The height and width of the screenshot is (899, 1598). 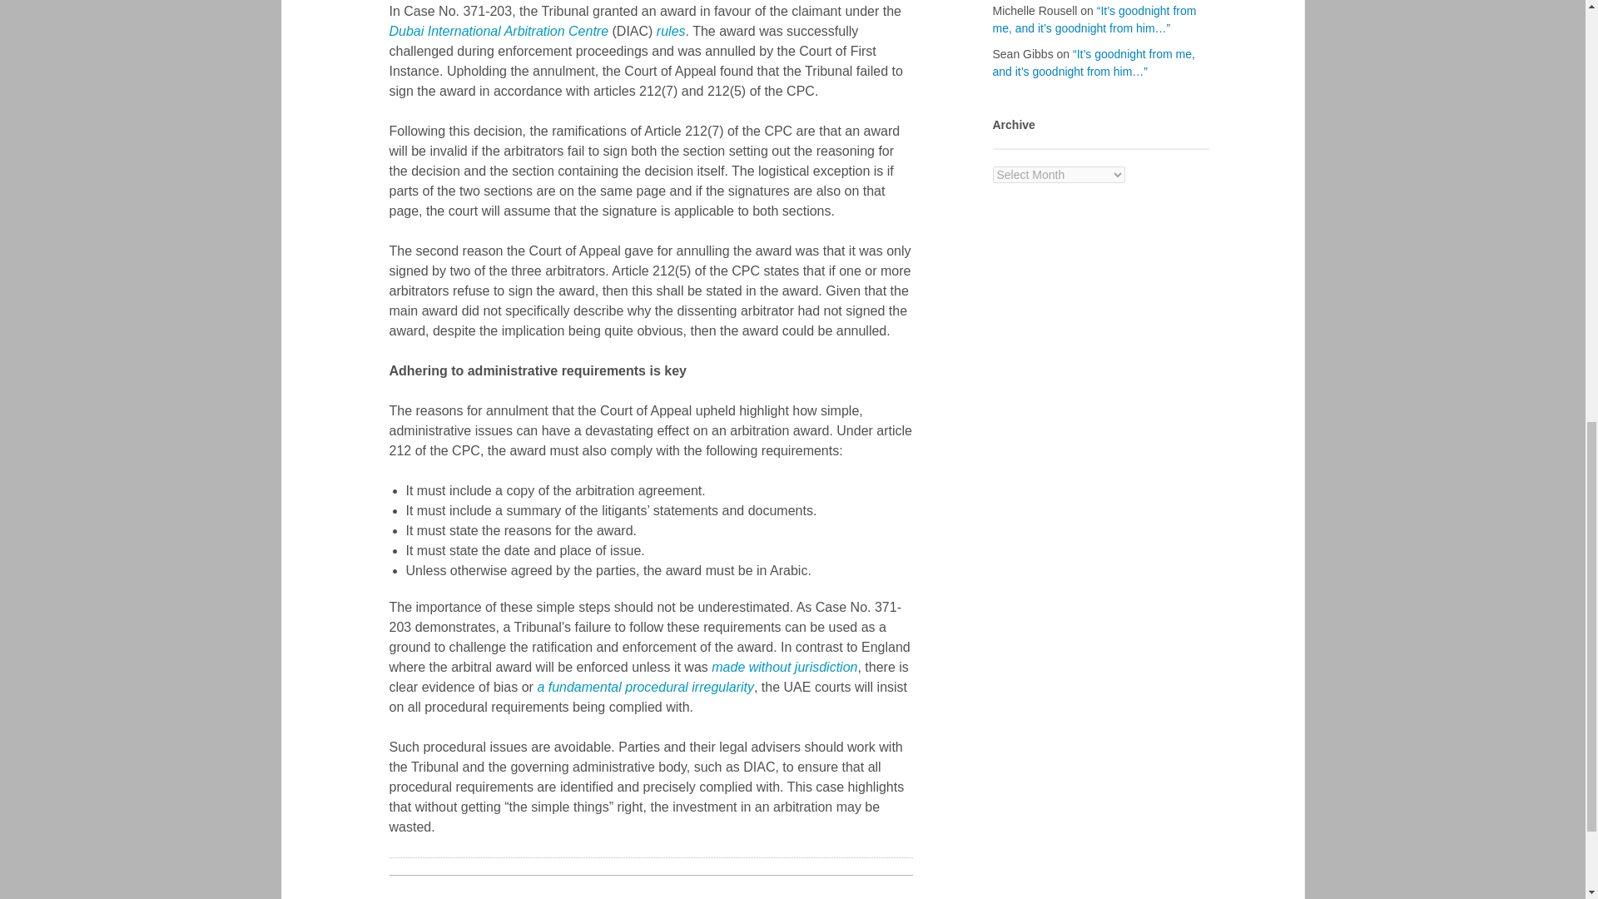 I want to click on DIAC Arbitration Rules 2007, so click(x=671, y=32).